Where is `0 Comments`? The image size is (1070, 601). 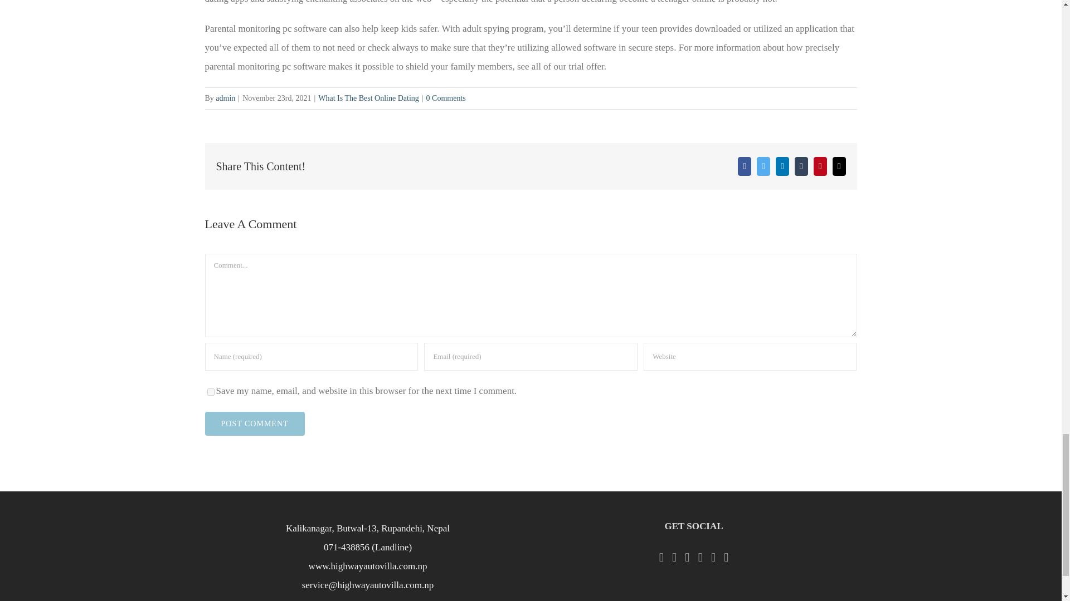
0 Comments is located at coordinates (446, 98).